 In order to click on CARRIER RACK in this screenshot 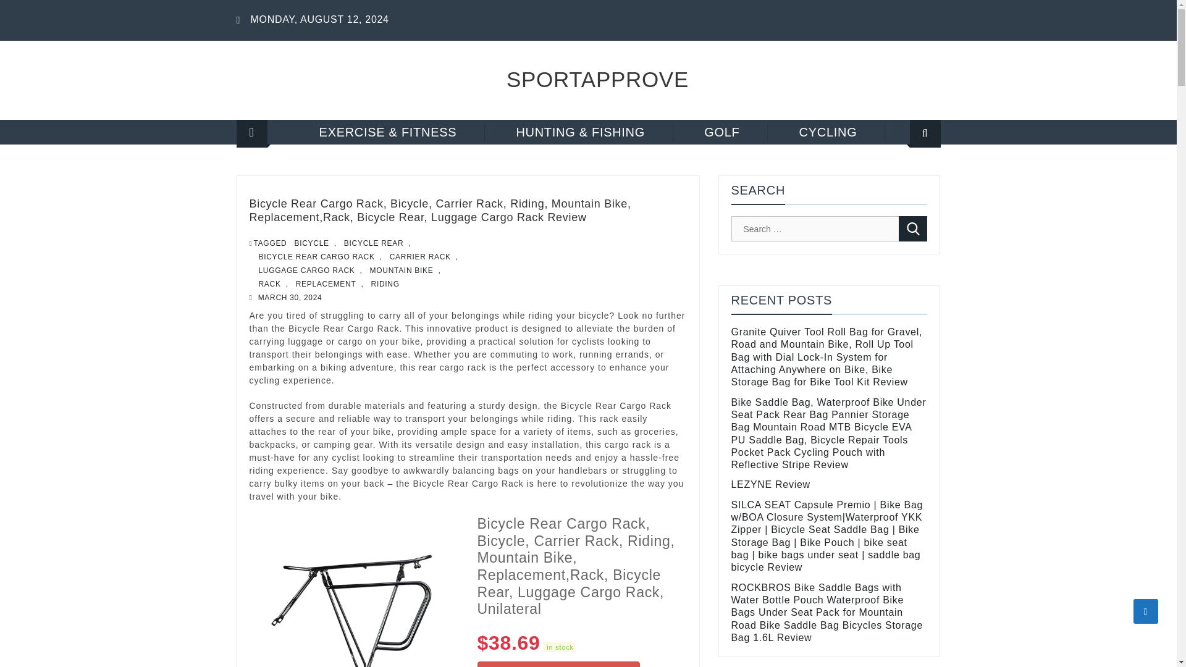, I will do `click(420, 257)`.